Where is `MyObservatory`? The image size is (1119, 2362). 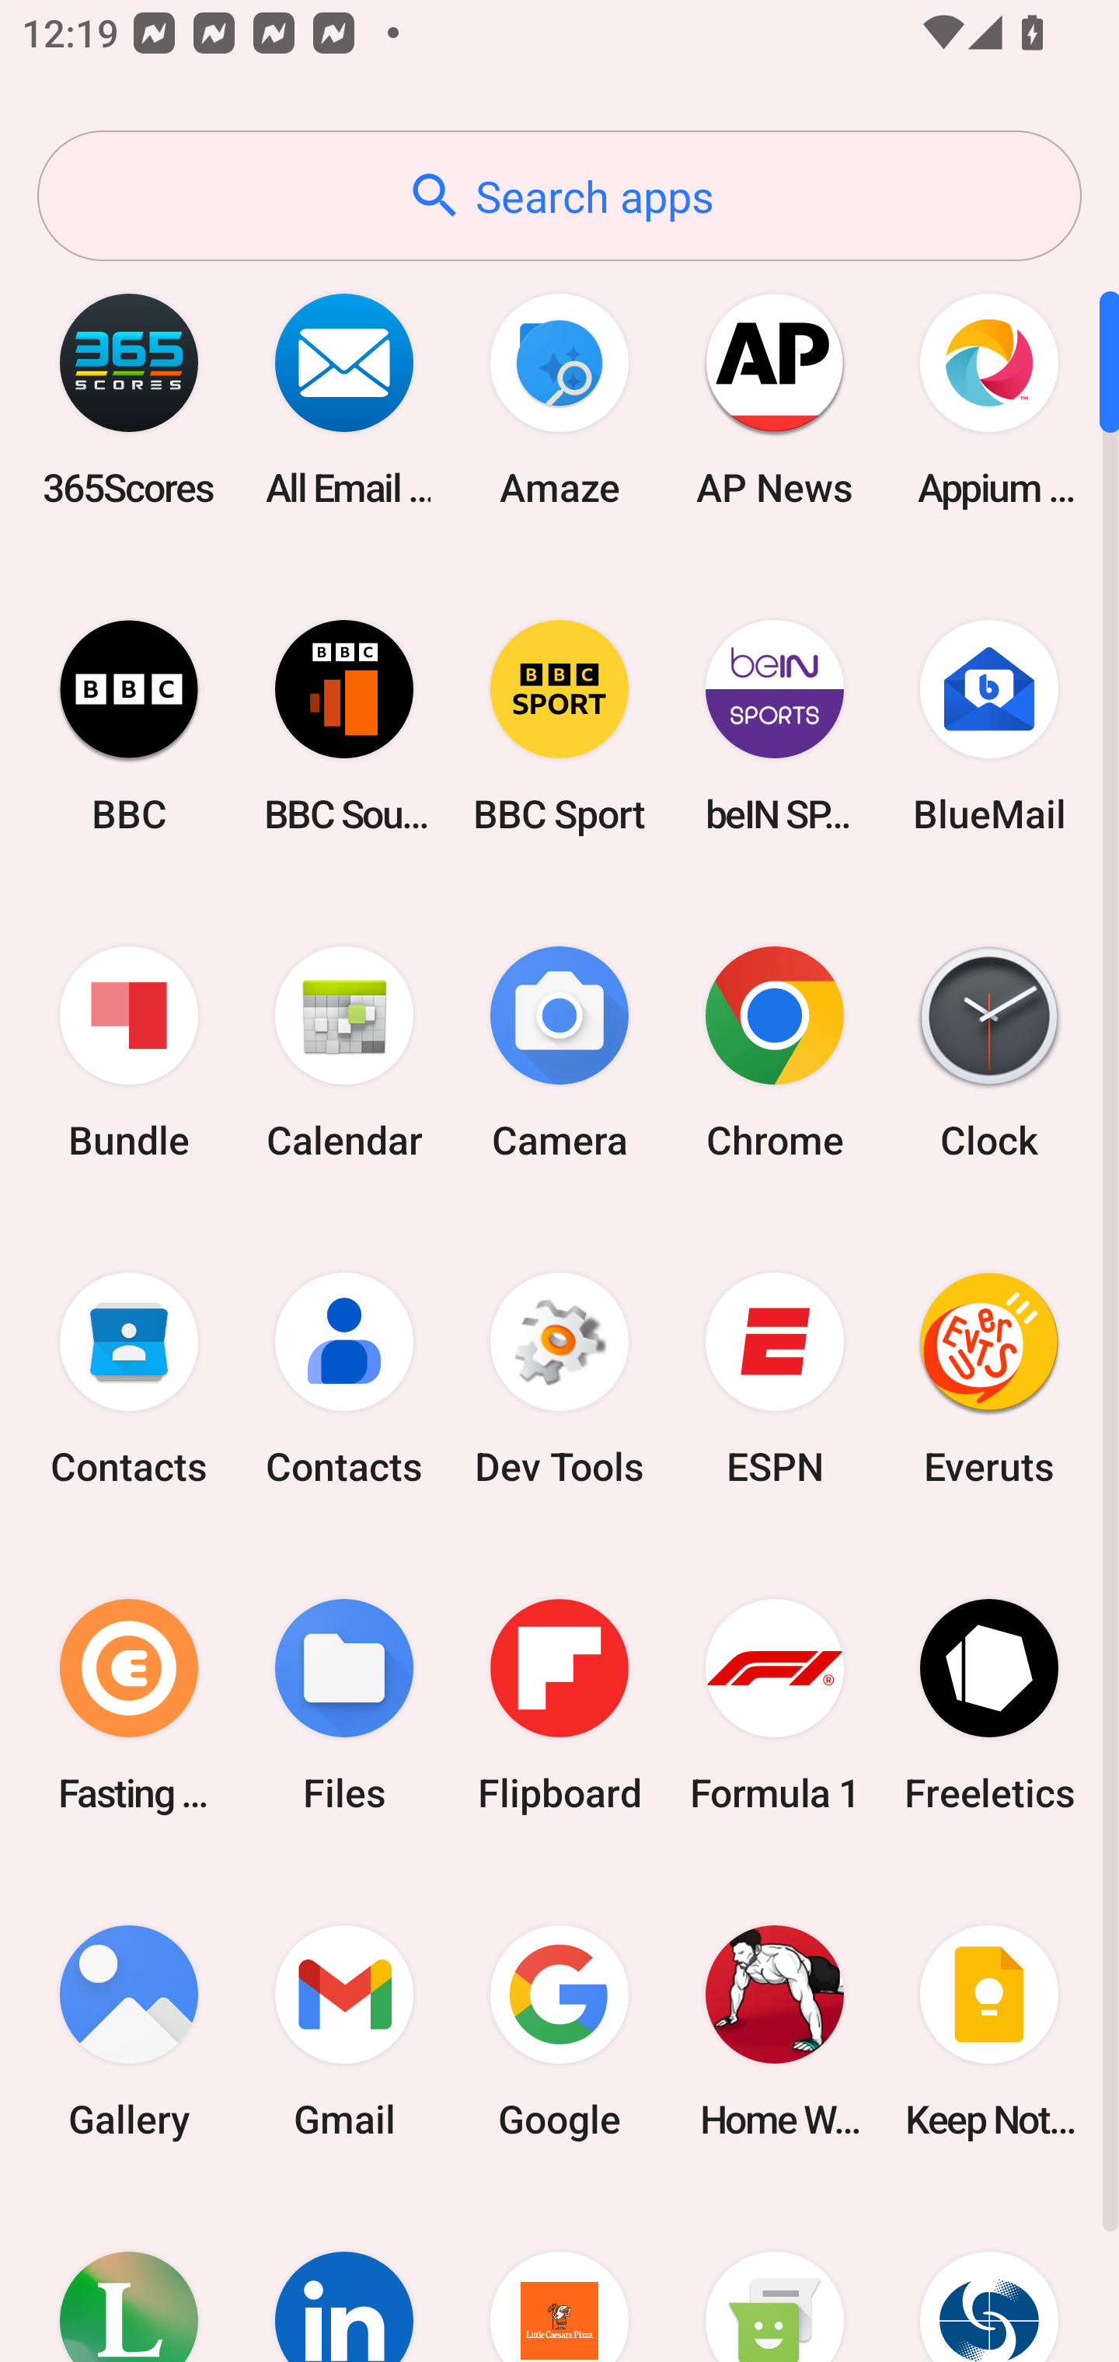
MyObservatory is located at coordinates (989, 2278).